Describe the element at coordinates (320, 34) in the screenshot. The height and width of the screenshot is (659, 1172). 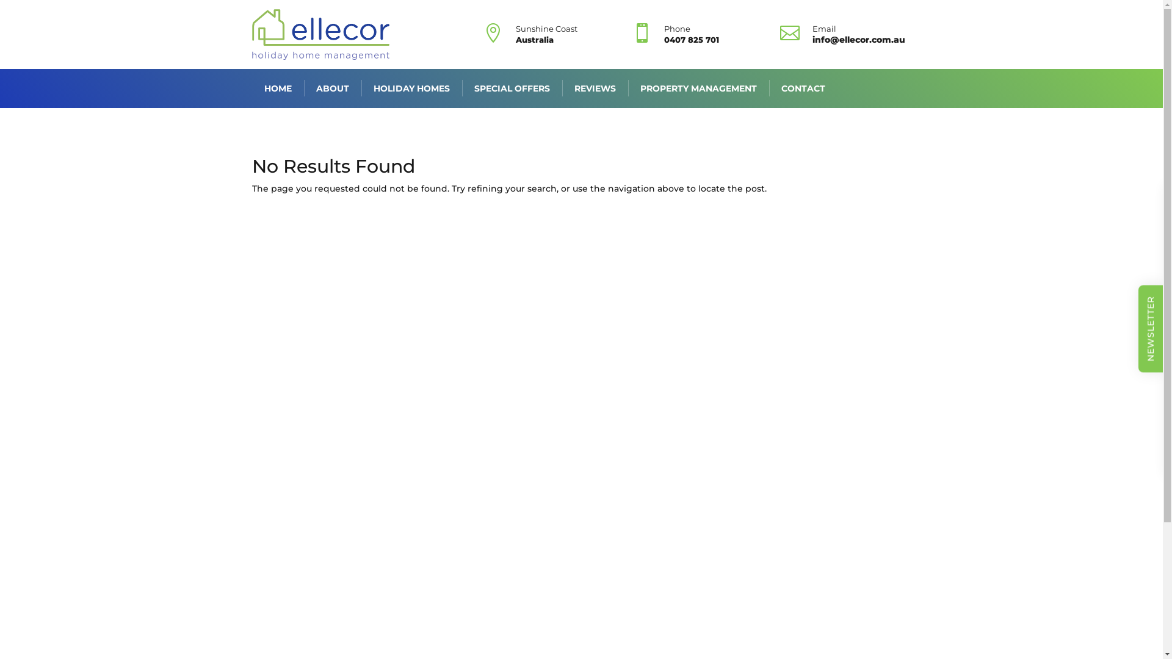
I see `ellecor website logo` at that location.